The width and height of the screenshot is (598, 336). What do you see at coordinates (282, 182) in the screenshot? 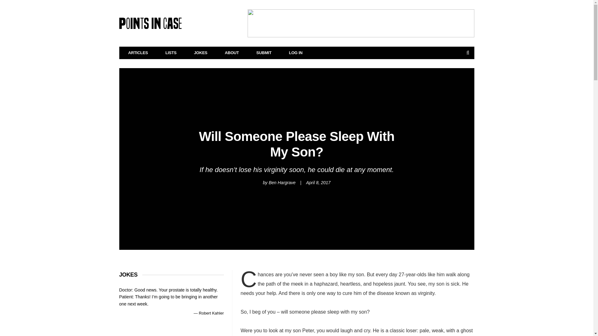
I see `Ben Hargrave` at bounding box center [282, 182].